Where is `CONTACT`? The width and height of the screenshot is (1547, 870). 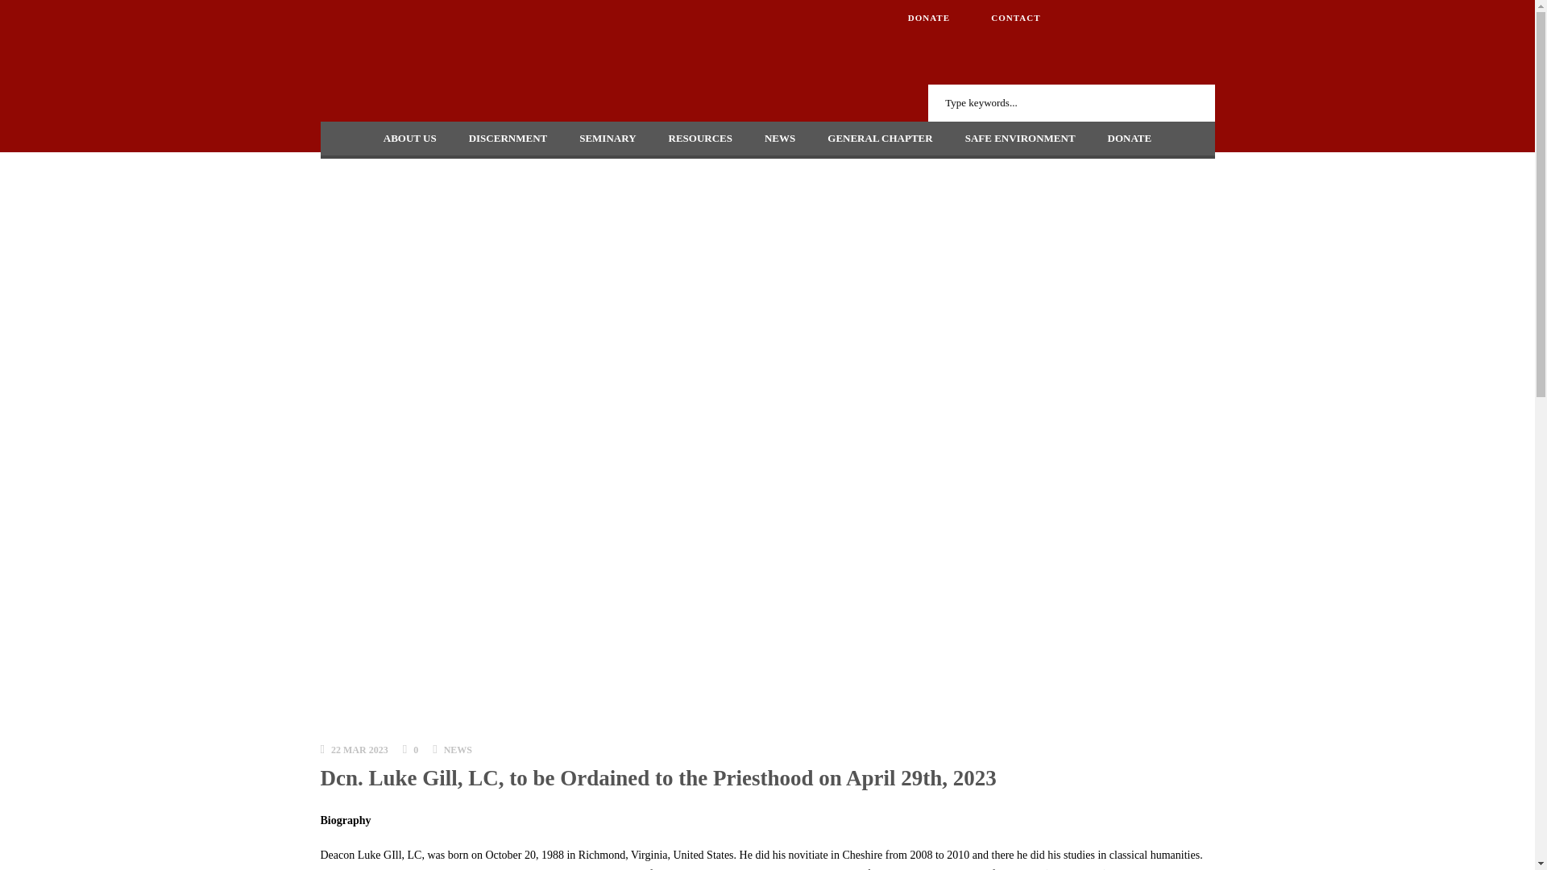 CONTACT is located at coordinates (1015, 18).